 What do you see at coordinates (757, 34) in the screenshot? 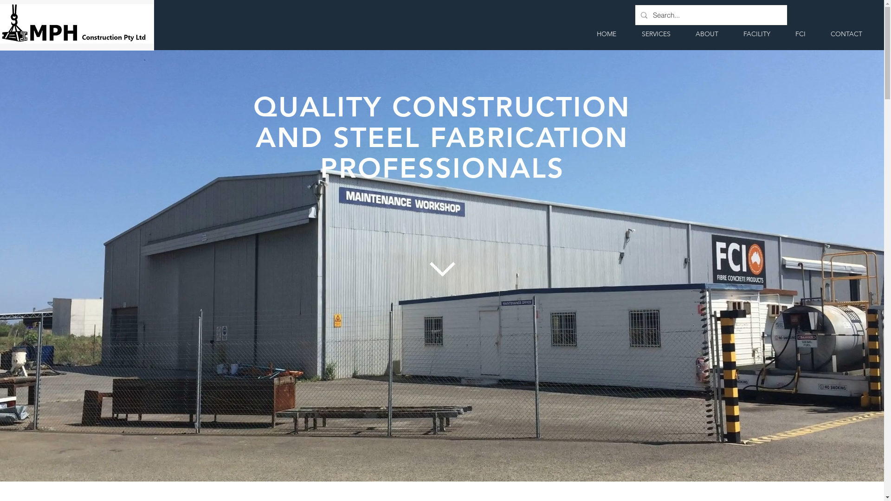
I see `FACILITY` at bounding box center [757, 34].